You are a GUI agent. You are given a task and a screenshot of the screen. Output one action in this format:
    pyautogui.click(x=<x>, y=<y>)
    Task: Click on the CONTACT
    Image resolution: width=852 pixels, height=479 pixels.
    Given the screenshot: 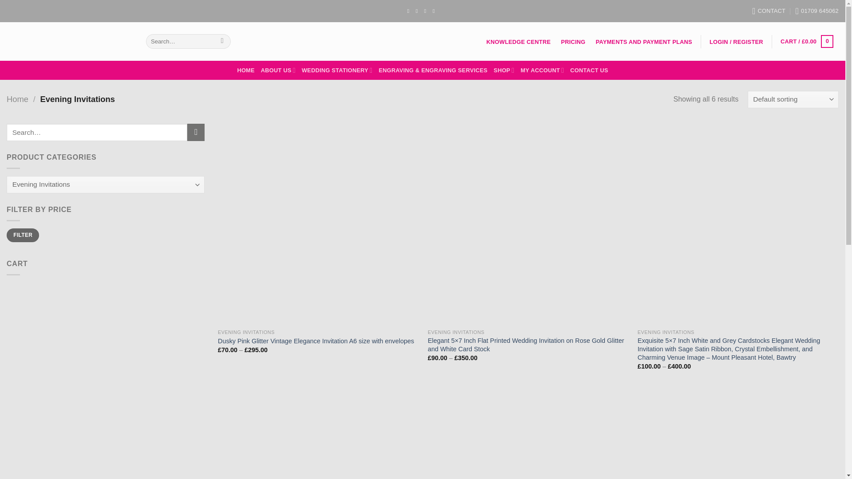 What is the action you would take?
    pyautogui.click(x=769, y=11)
    